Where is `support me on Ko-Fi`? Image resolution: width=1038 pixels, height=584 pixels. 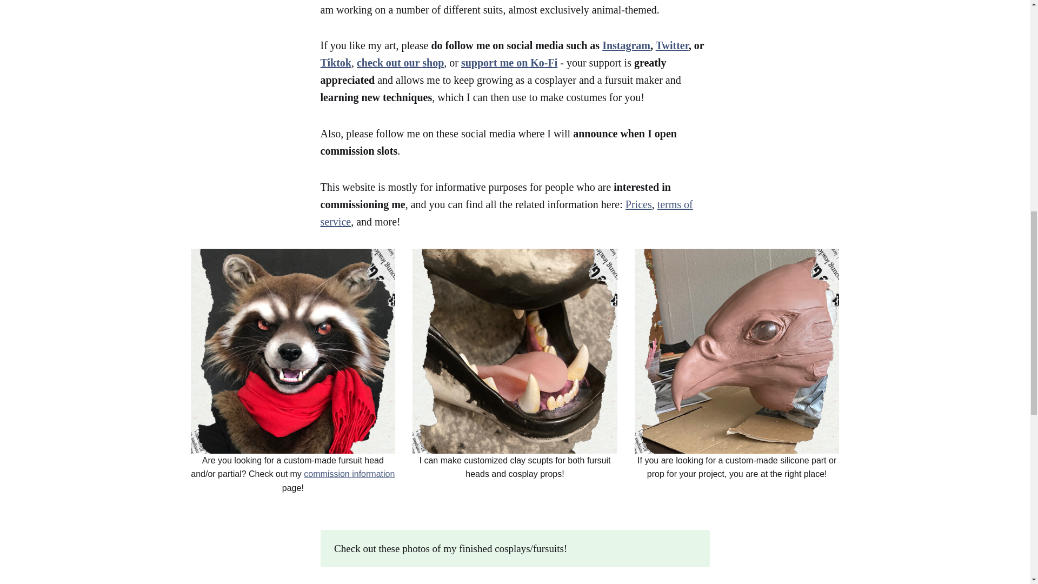
support me on Ko-Fi is located at coordinates (509, 63).